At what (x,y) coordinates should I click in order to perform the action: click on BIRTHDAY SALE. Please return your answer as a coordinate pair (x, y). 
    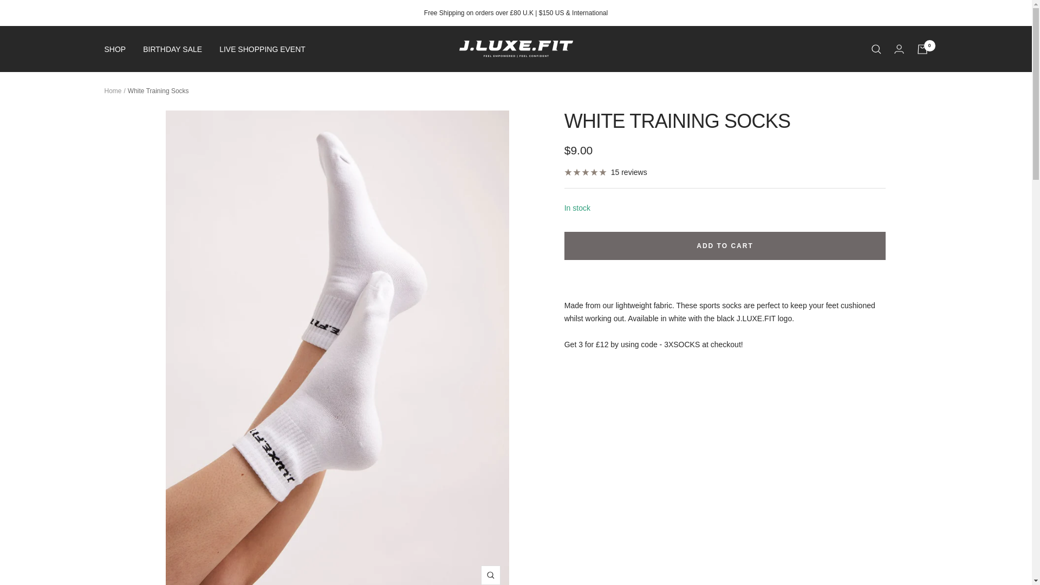
    Looking at the image, I should click on (172, 49).